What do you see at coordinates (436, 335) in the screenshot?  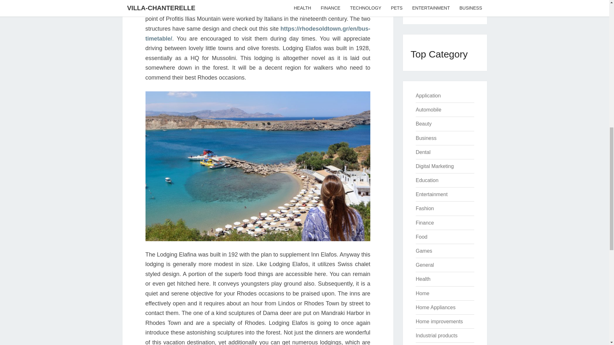 I see `Industrial products` at bounding box center [436, 335].